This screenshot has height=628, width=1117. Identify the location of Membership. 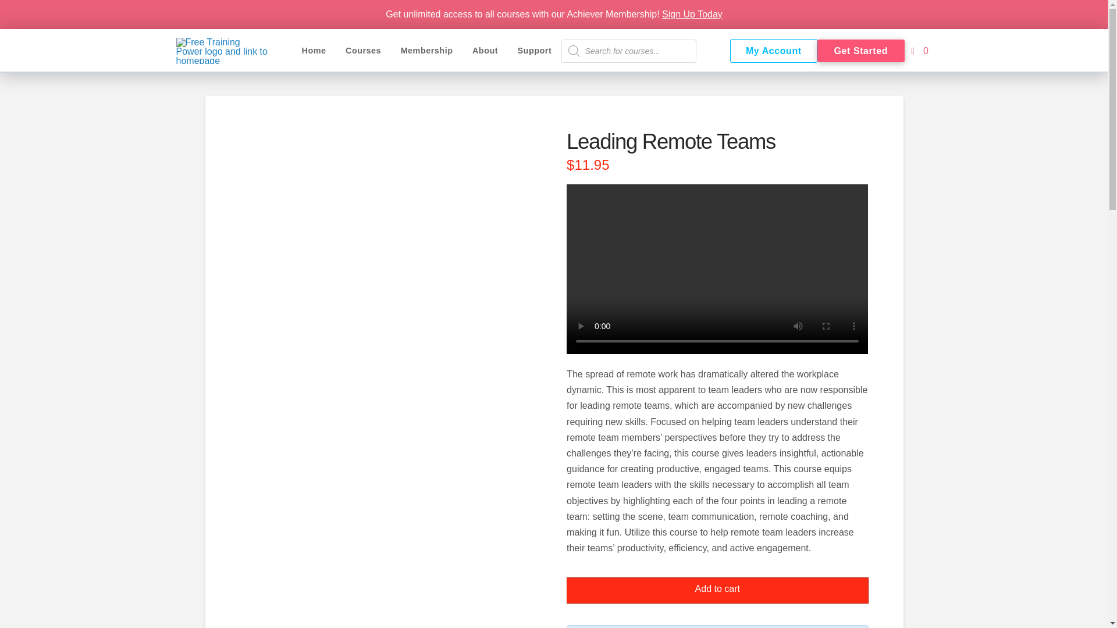
(426, 51).